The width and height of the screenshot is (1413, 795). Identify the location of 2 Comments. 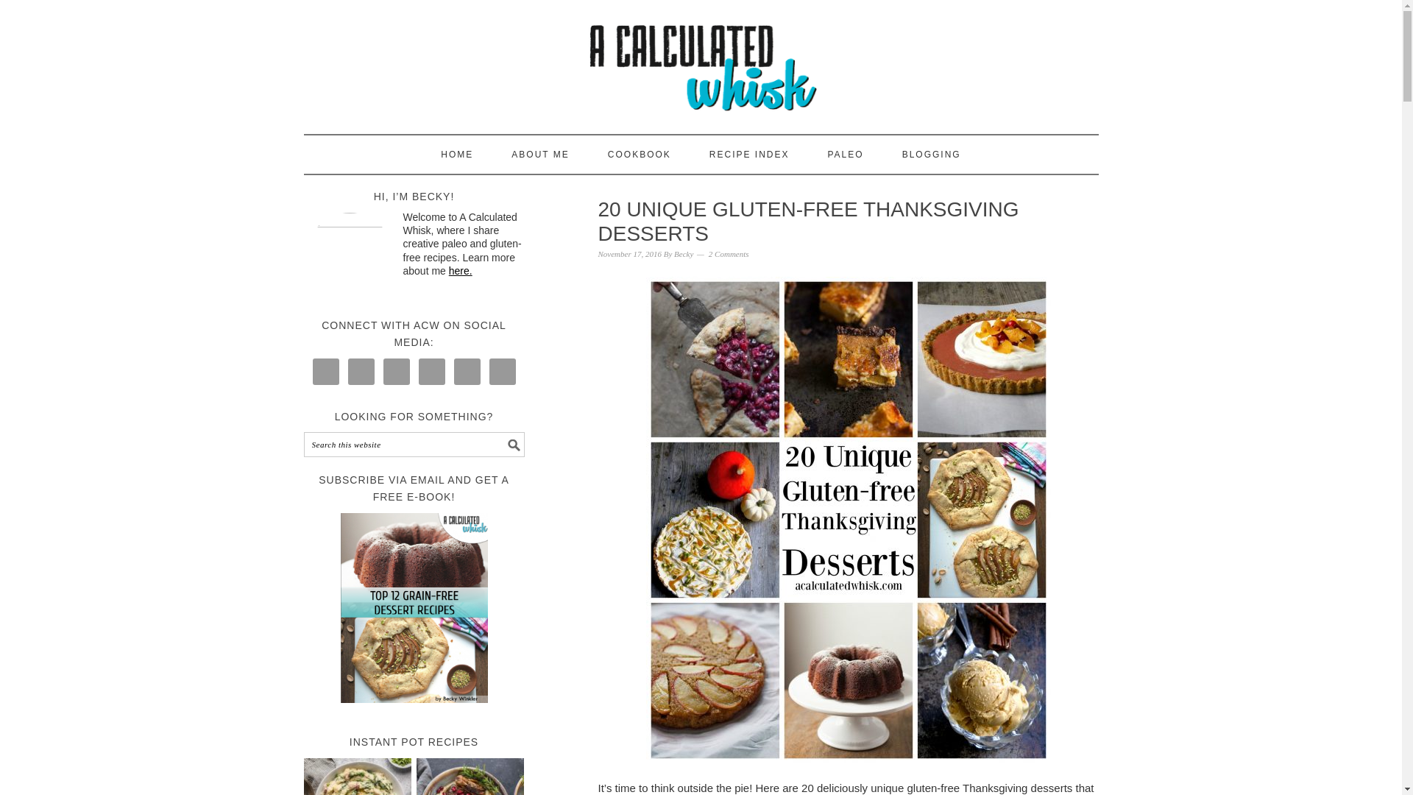
(729, 254).